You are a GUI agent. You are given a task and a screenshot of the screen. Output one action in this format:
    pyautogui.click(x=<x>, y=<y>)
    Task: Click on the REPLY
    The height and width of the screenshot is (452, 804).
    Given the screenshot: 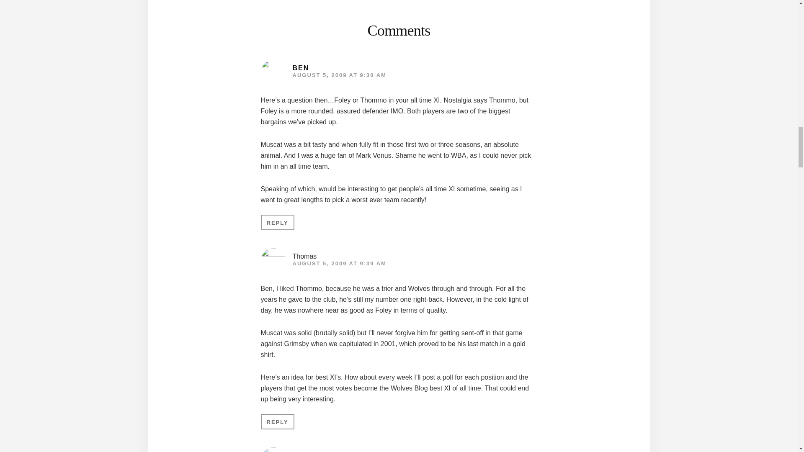 What is the action you would take?
    pyautogui.click(x=277, y=422)
    